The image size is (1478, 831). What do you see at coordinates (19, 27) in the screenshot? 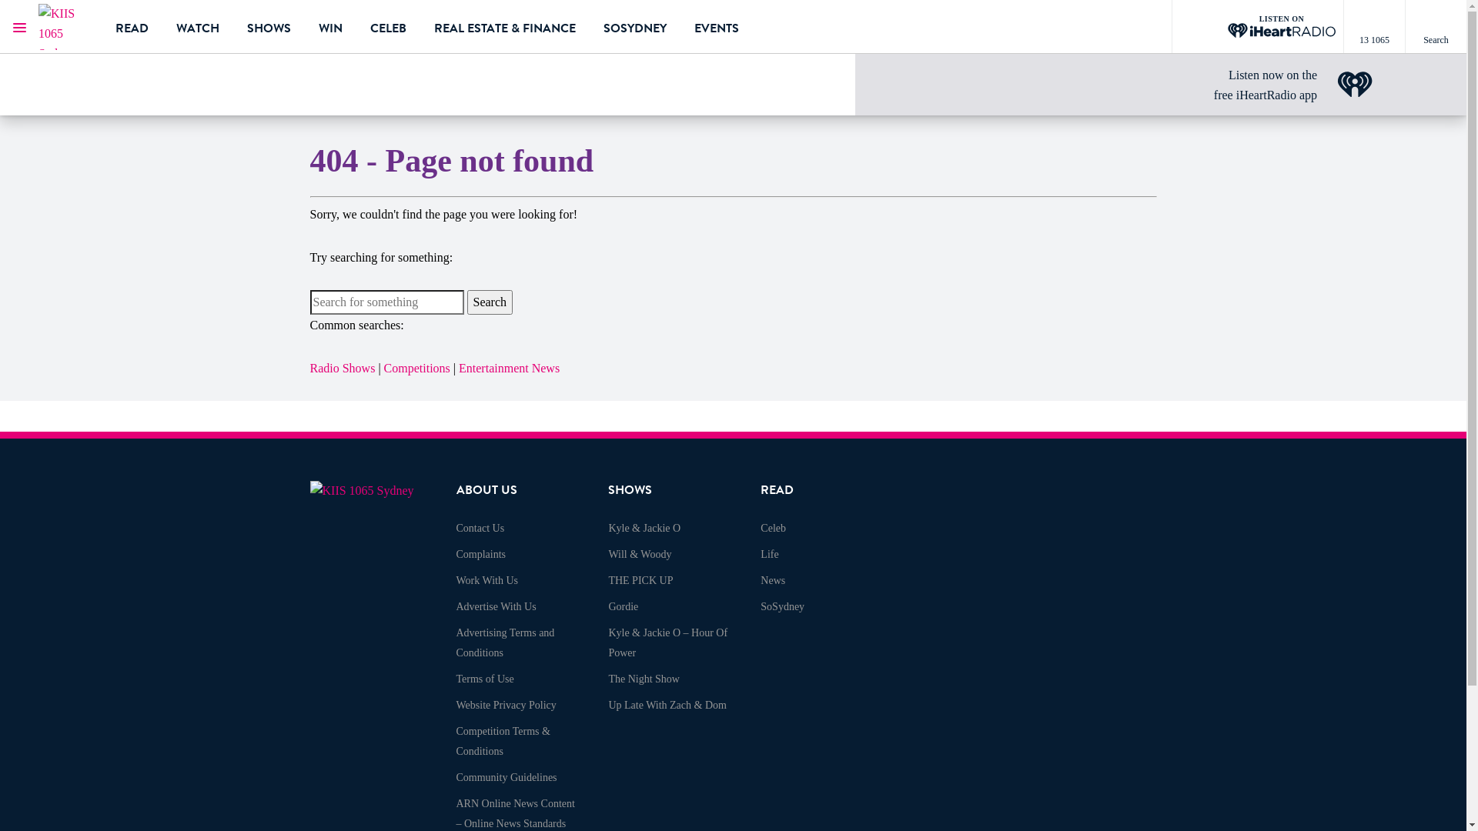
I see `Menu` at bounding box center [19, 27].